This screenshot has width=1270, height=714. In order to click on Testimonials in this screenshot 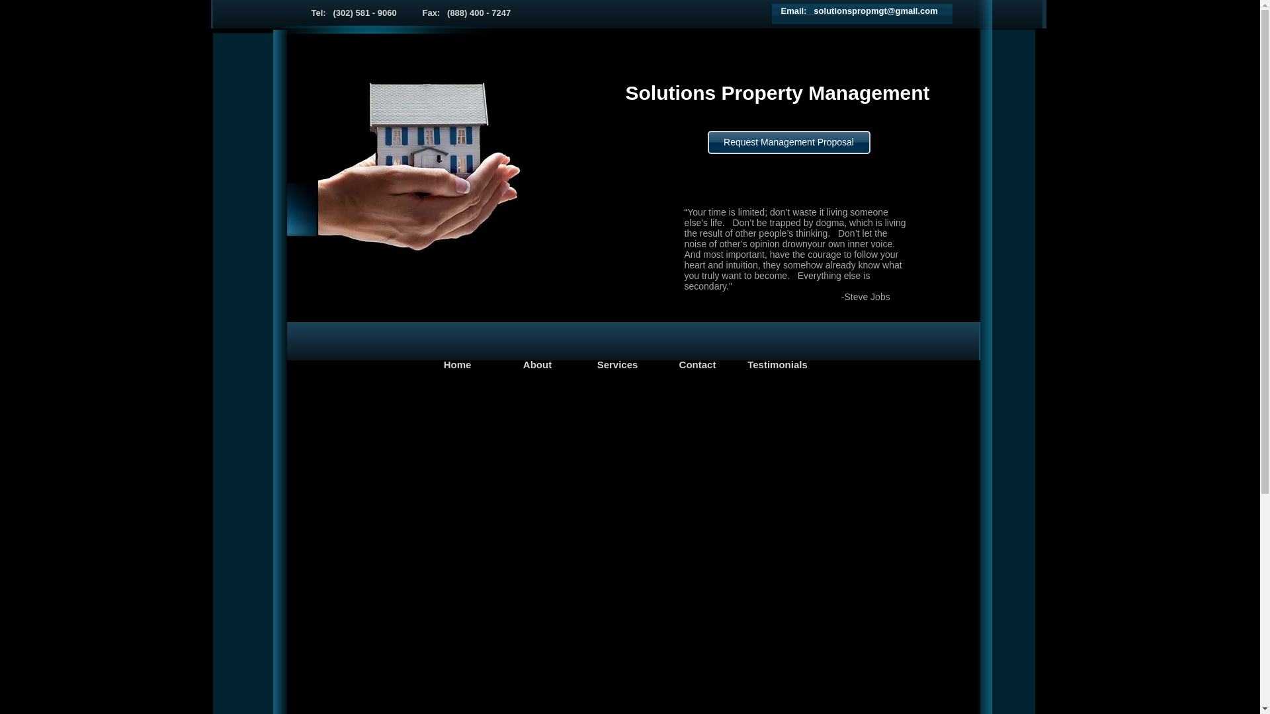, I will do `click(778, 365)`.